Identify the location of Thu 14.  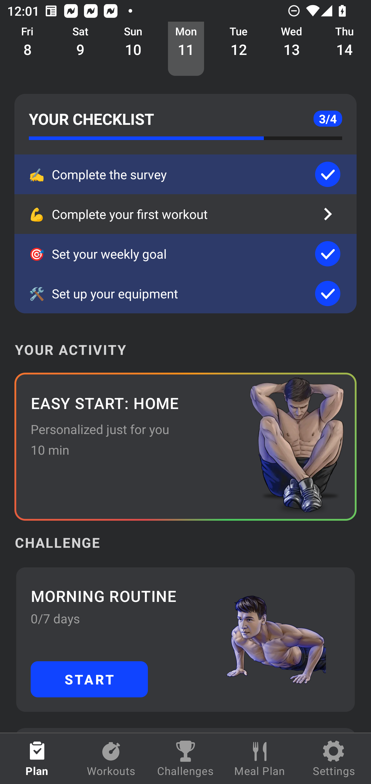
(345, 49).